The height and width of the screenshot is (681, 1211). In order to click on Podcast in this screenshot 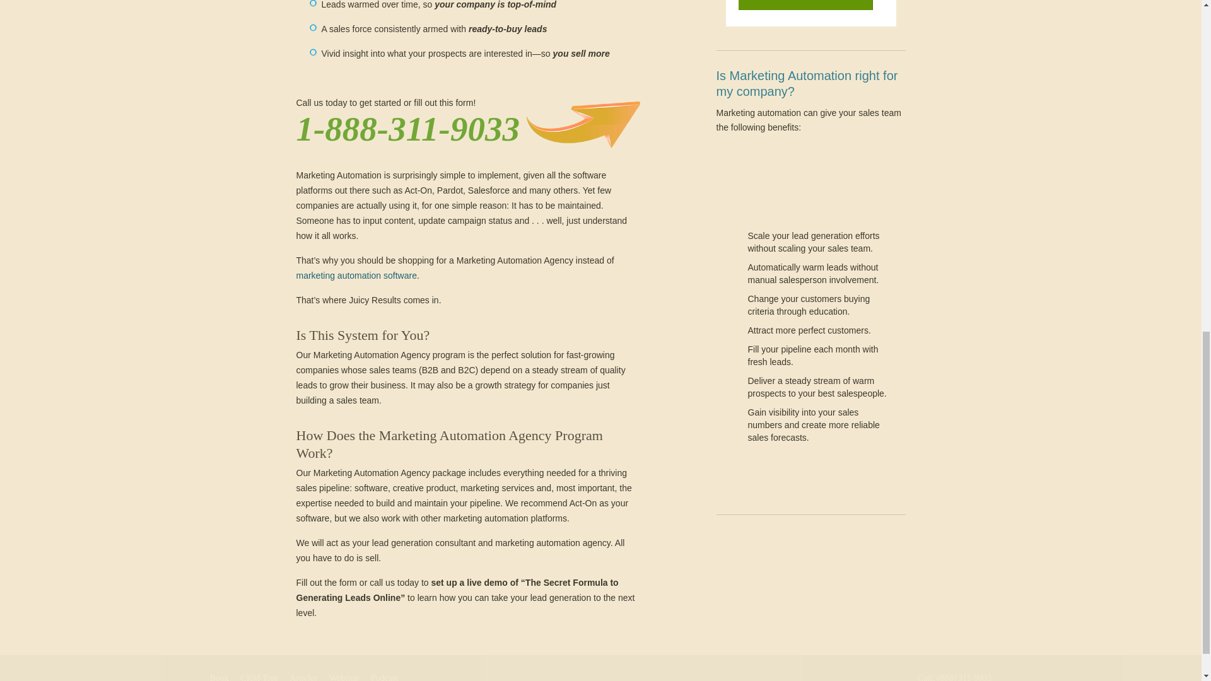, I will do `click(384, 677)`.